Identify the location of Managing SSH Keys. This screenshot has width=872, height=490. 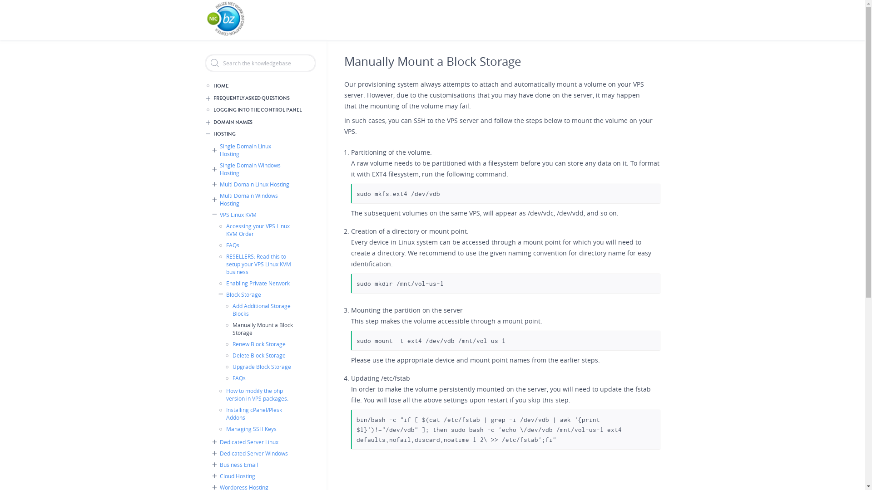
(257, 429).